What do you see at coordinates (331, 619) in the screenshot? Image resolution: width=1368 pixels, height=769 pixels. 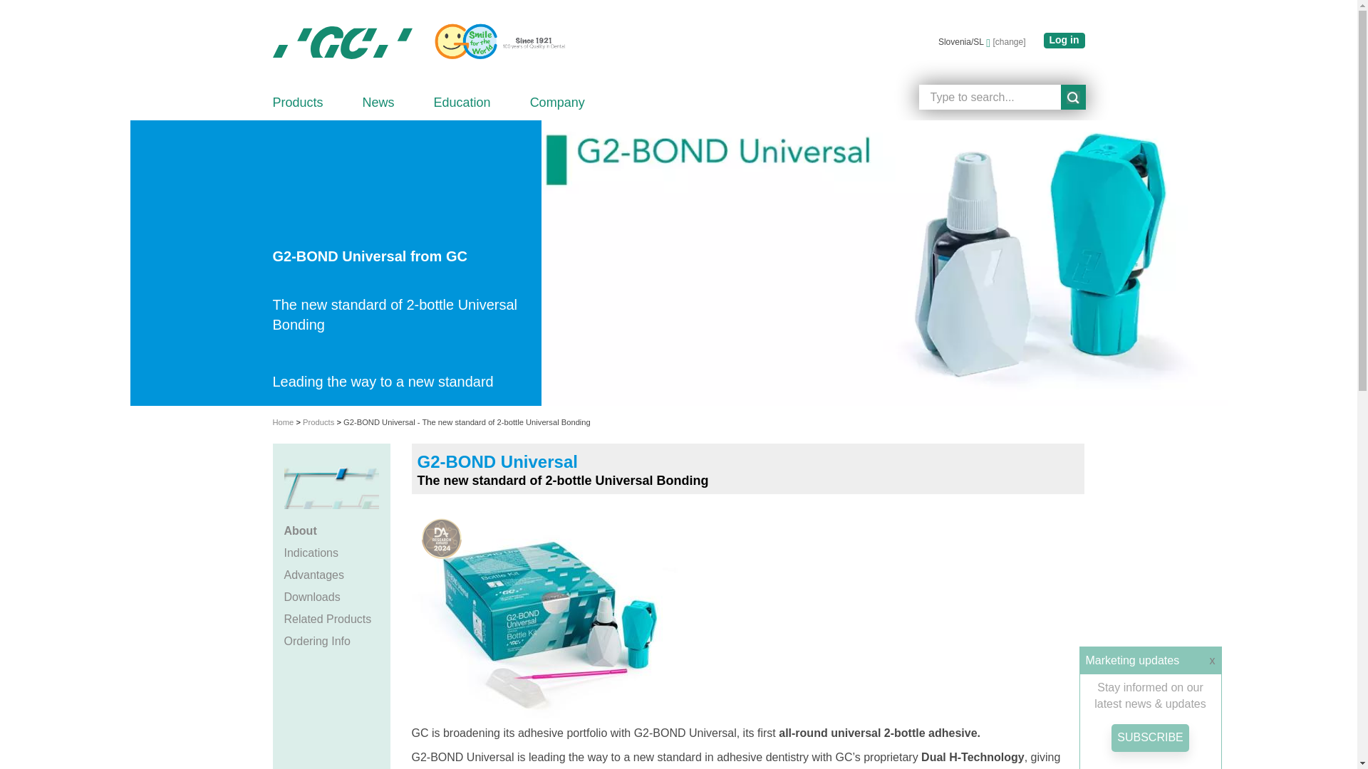 I see `Related Products` at bounding box center [331, 619].